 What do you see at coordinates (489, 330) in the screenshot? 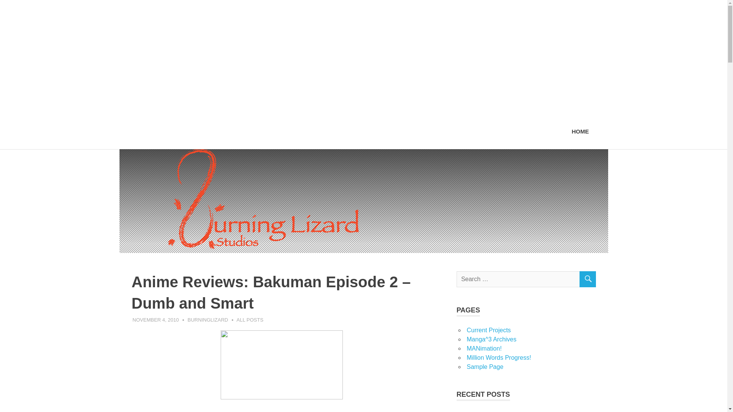
I see `Current Projects` at bounding box center [489, 330].